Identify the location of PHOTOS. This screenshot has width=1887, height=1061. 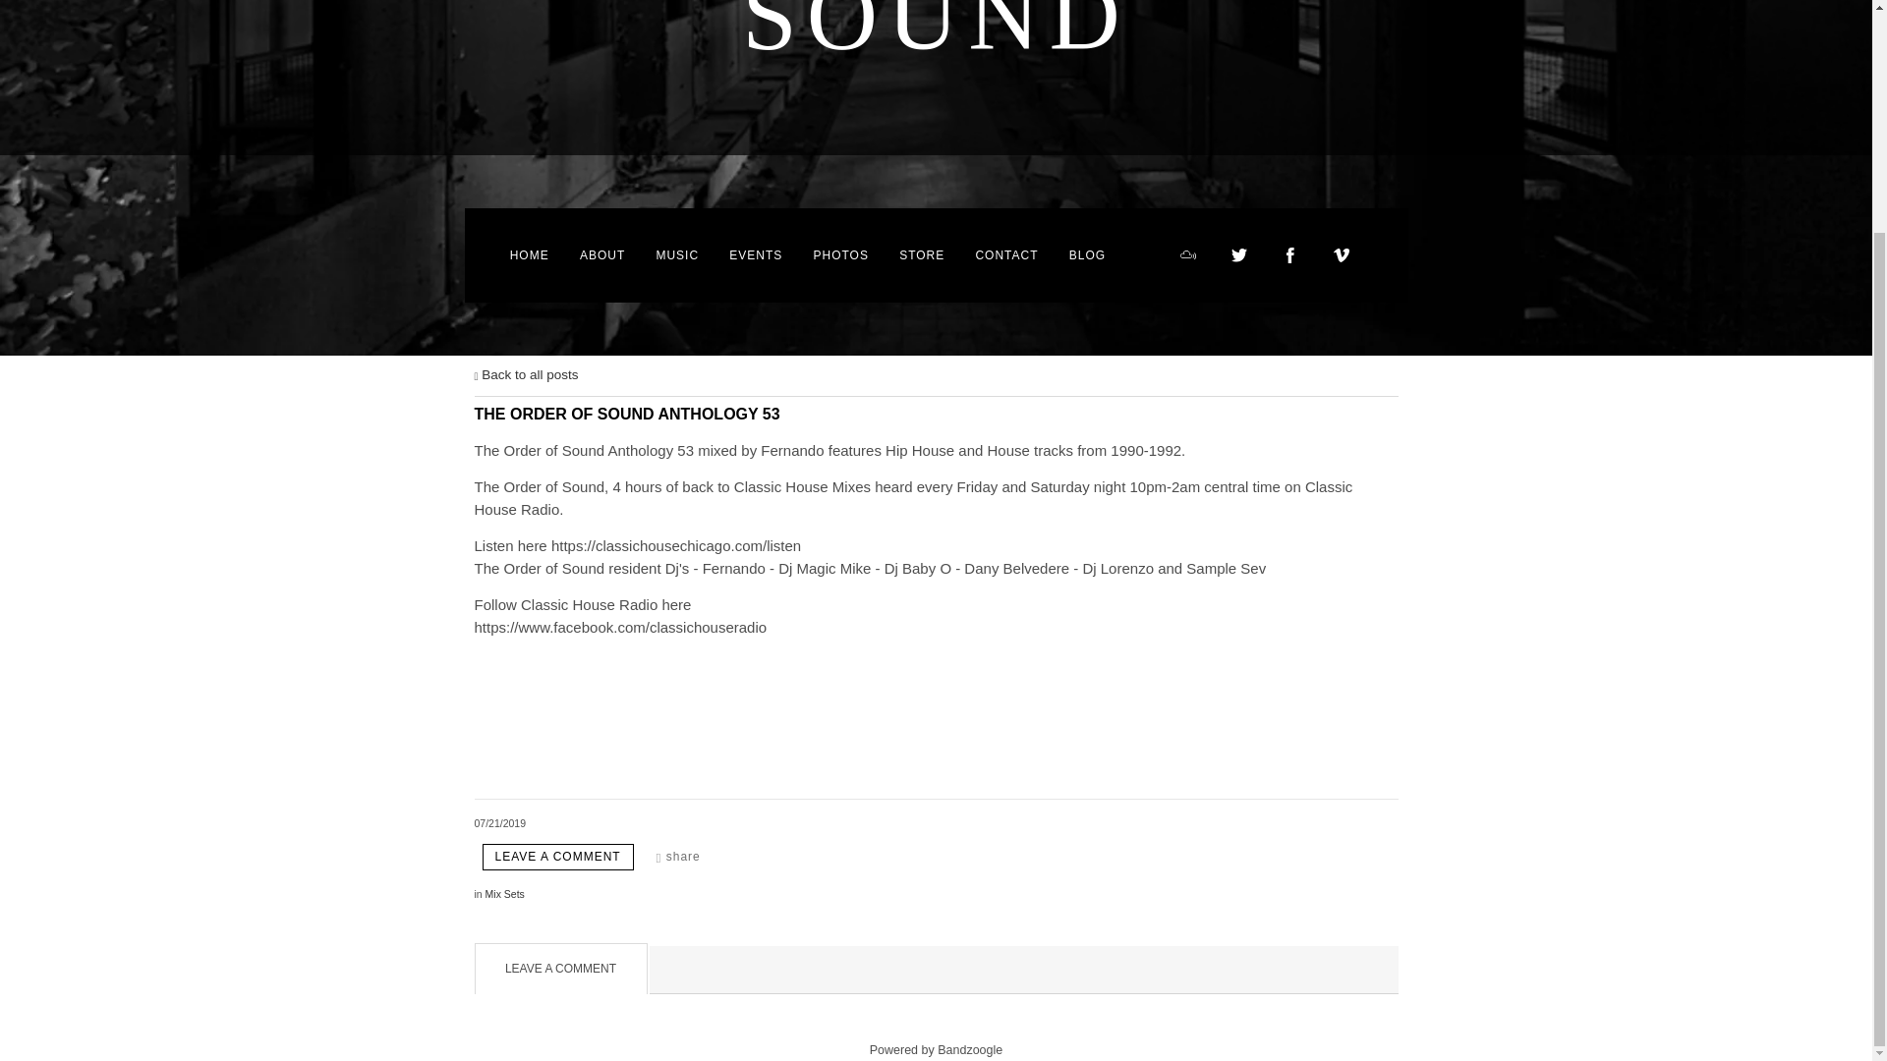
(839, 254).